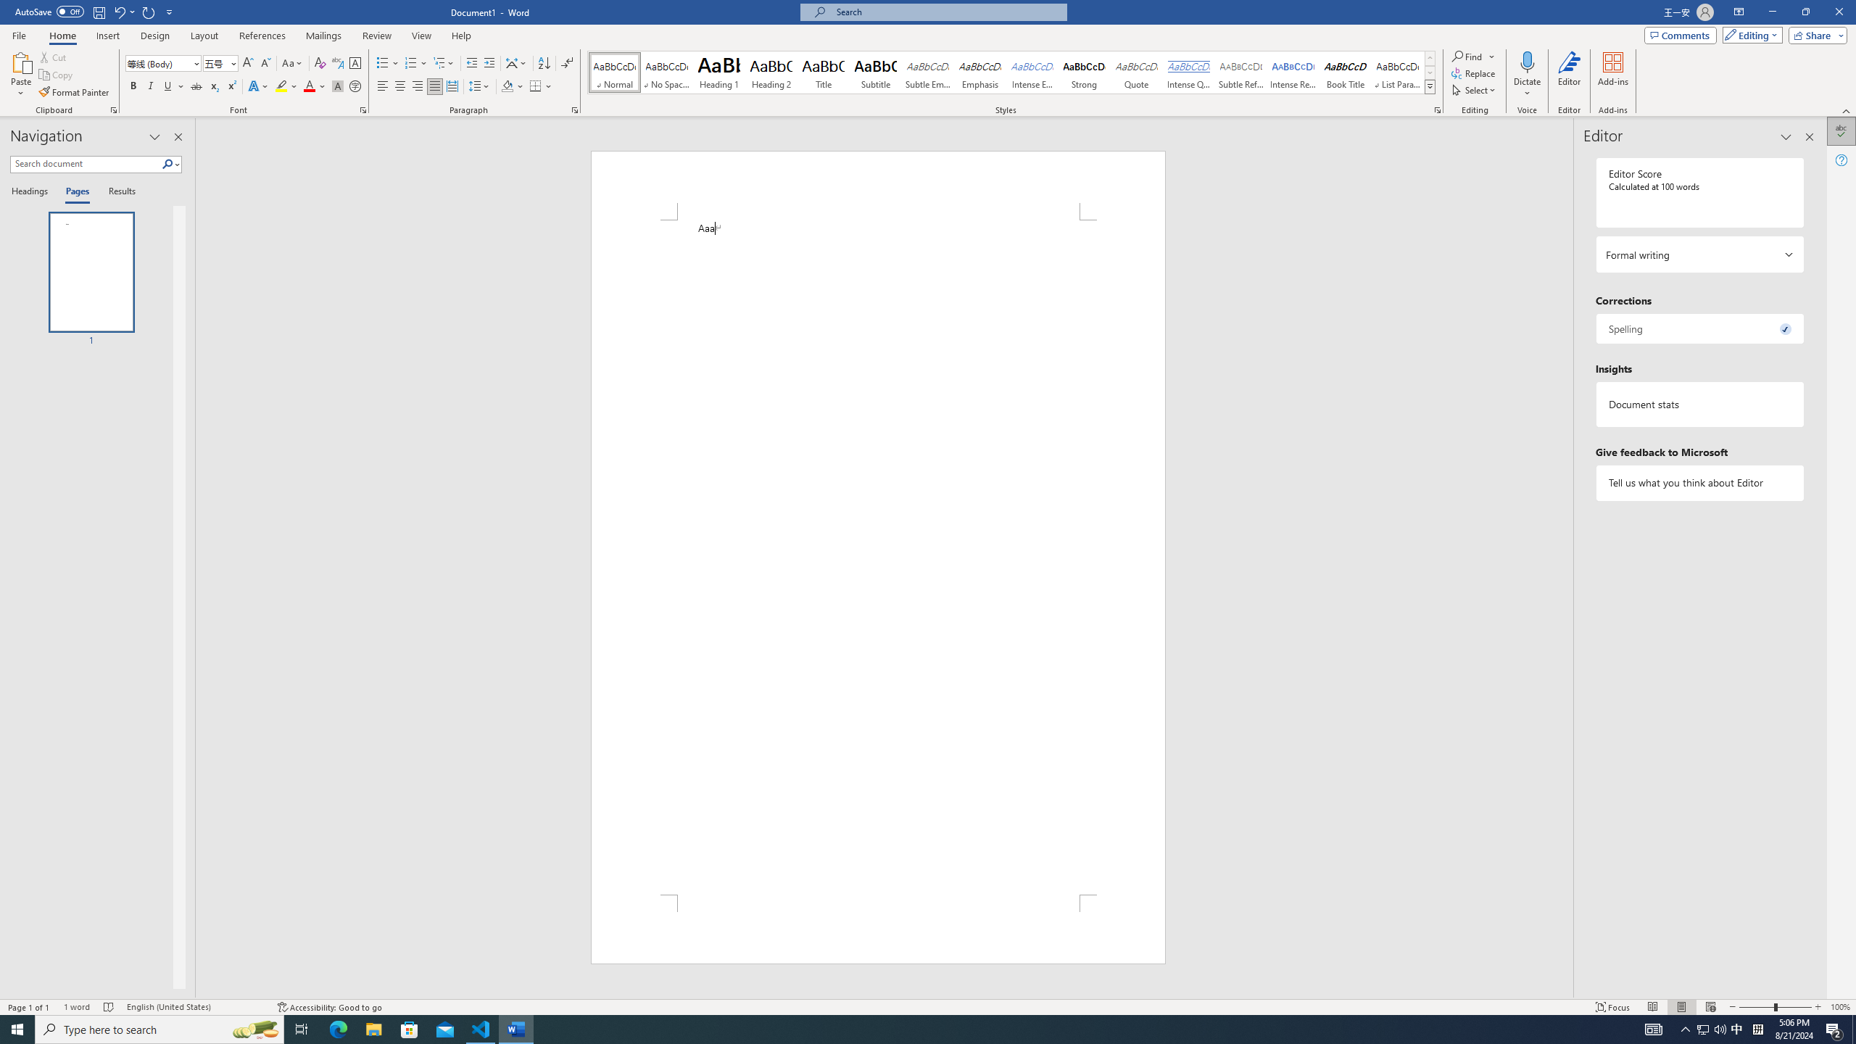 This screenshot has height=1044, width=1856. Describe the element at coordinates (824, 72) in the screenshot. I see `Title` at that location.